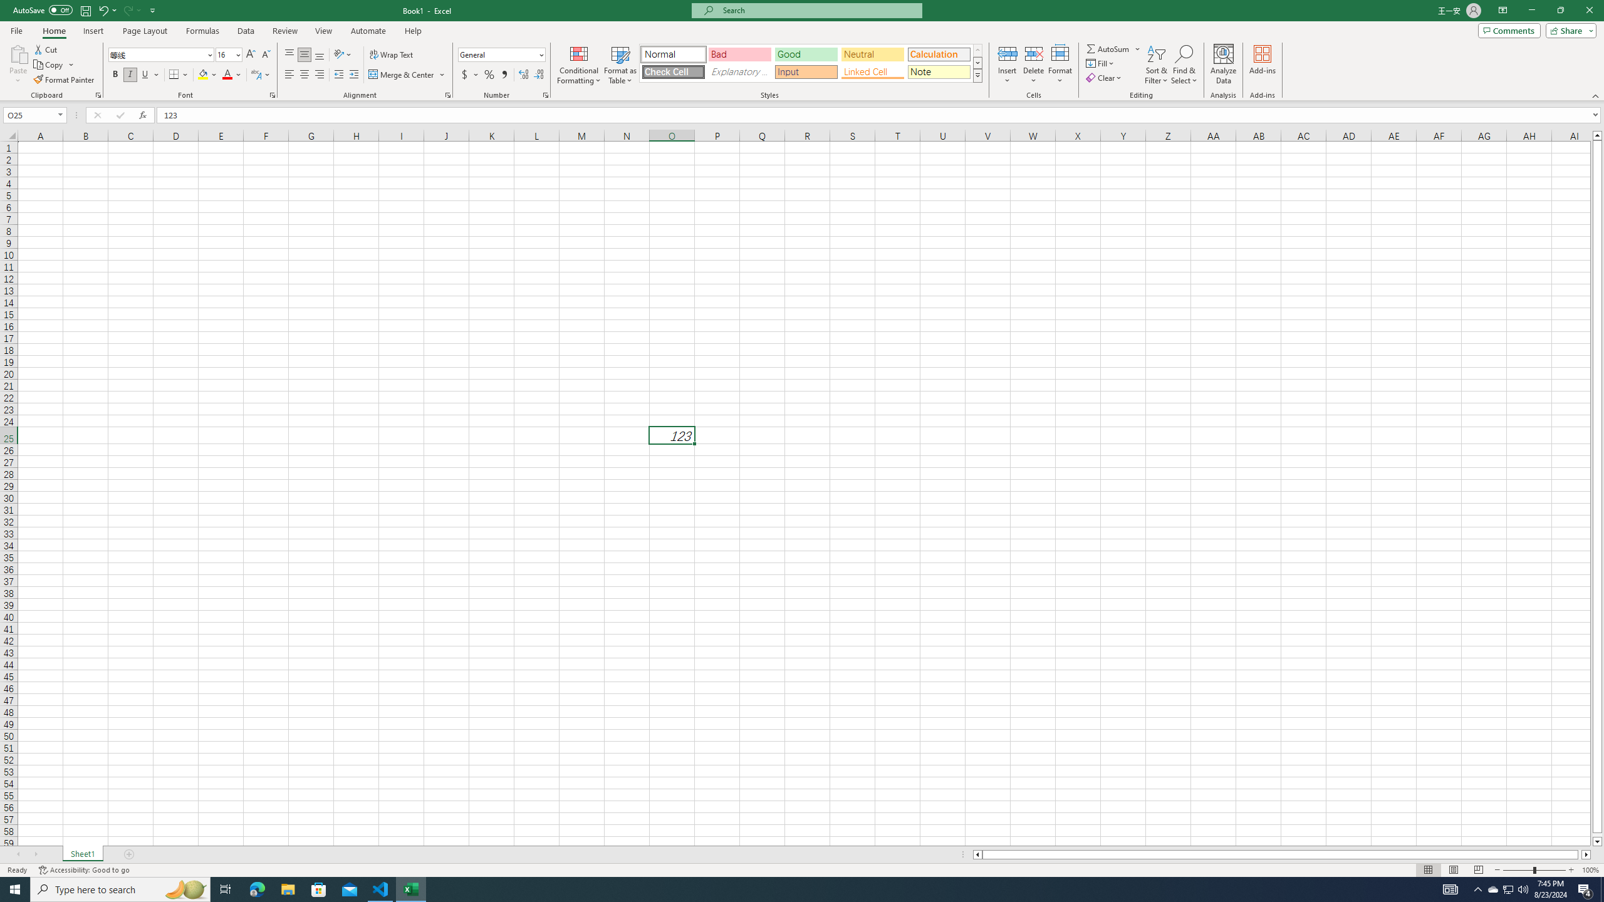 Image resolution: width=1604 pixels, height=902 pixels. What do you see at coordinates (470, 75) in the screenshot?
I see `Accounting Number Format` at bounding box center [470, 75].